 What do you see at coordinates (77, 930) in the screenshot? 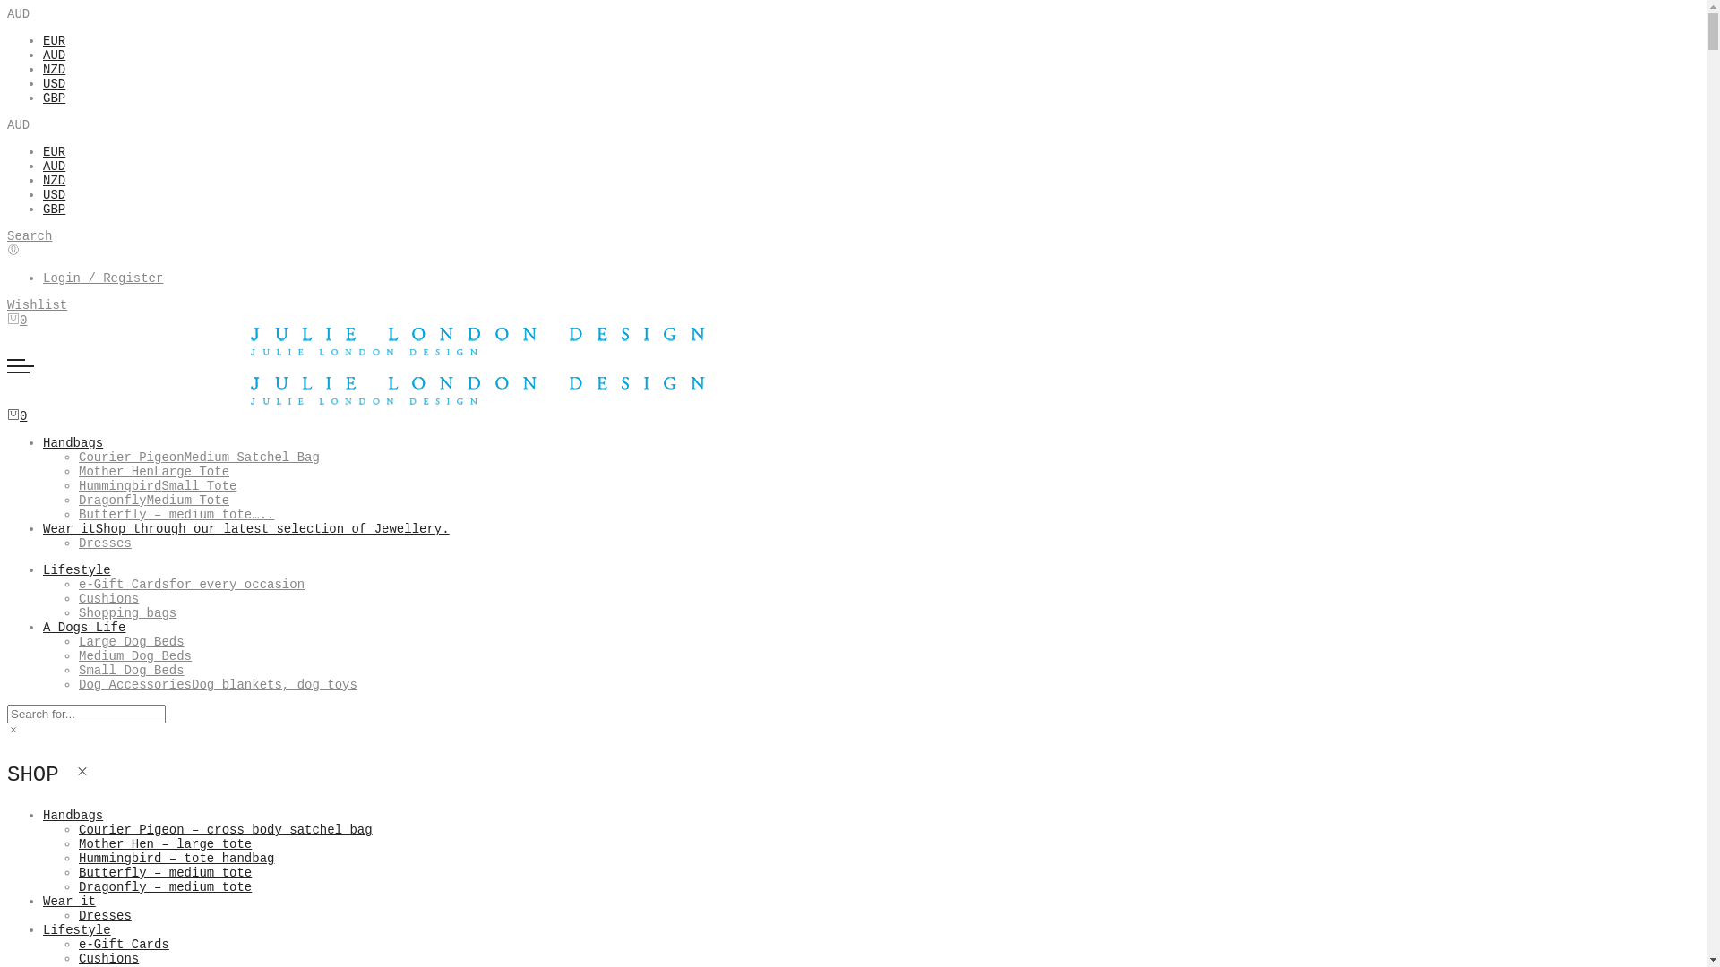
I see `Lifestyle` at bounding box center [77, 930].